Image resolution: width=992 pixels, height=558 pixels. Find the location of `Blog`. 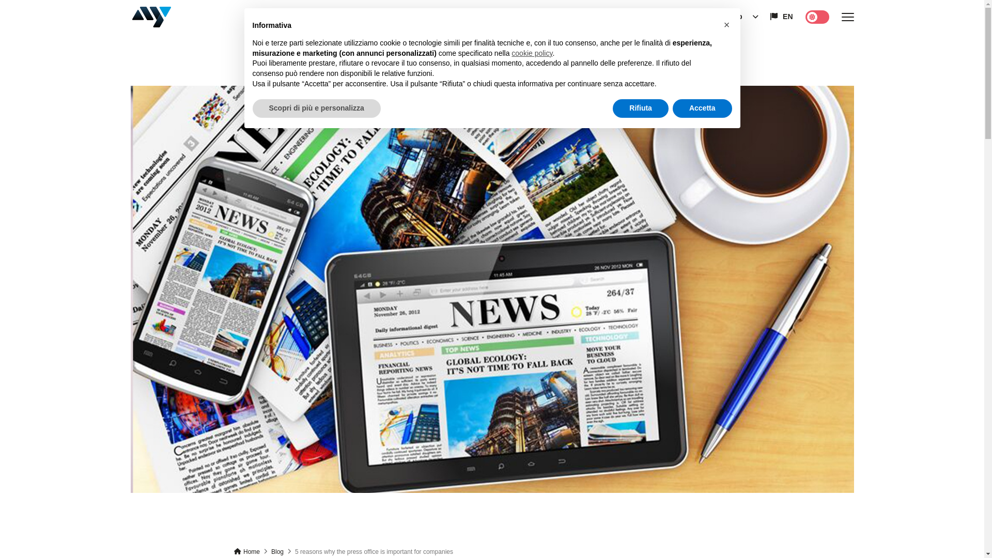

Blog is located at coordinates (277, 551).